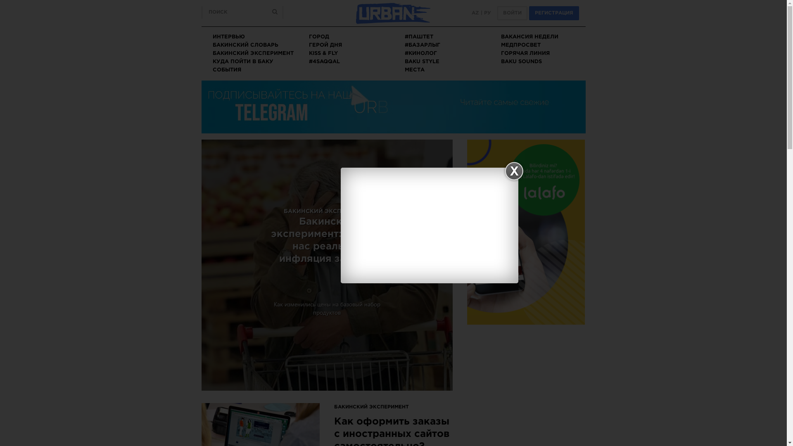 The height and width of the screenshot is (446, 793). I want to click on #4SAQQAL, so click(325, 62).